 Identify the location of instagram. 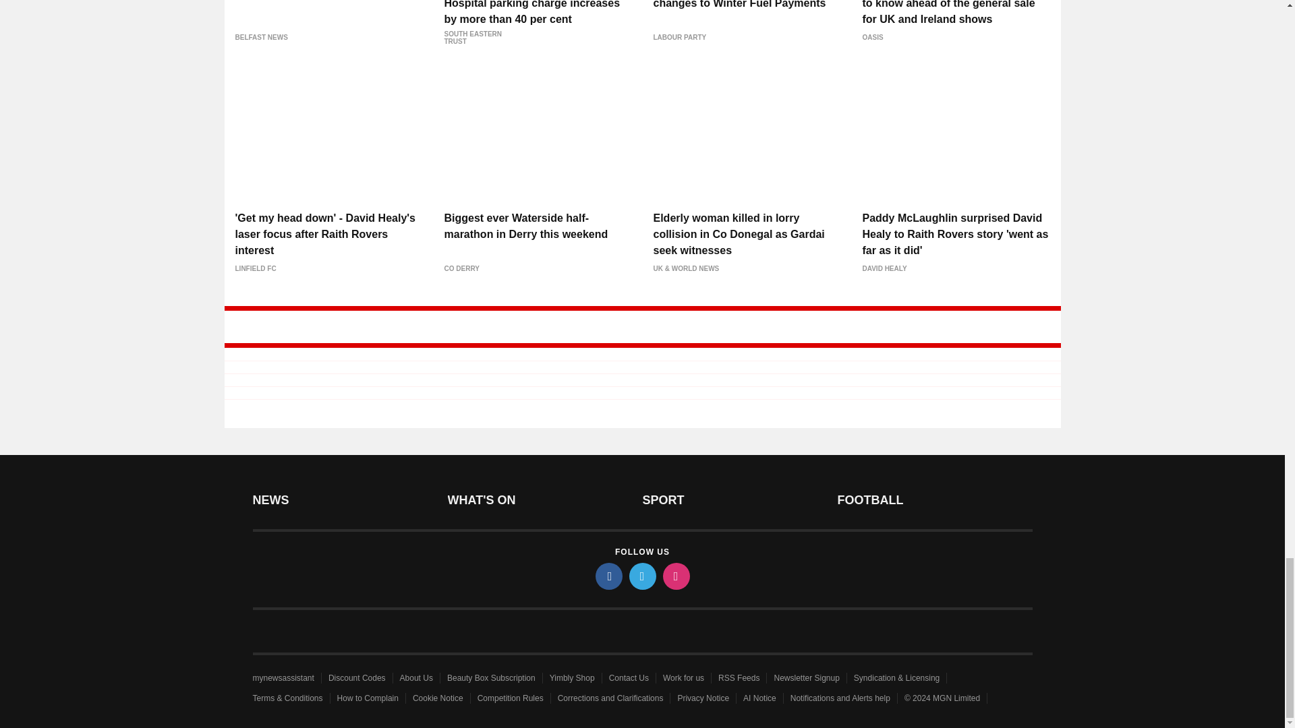
(675, 576).